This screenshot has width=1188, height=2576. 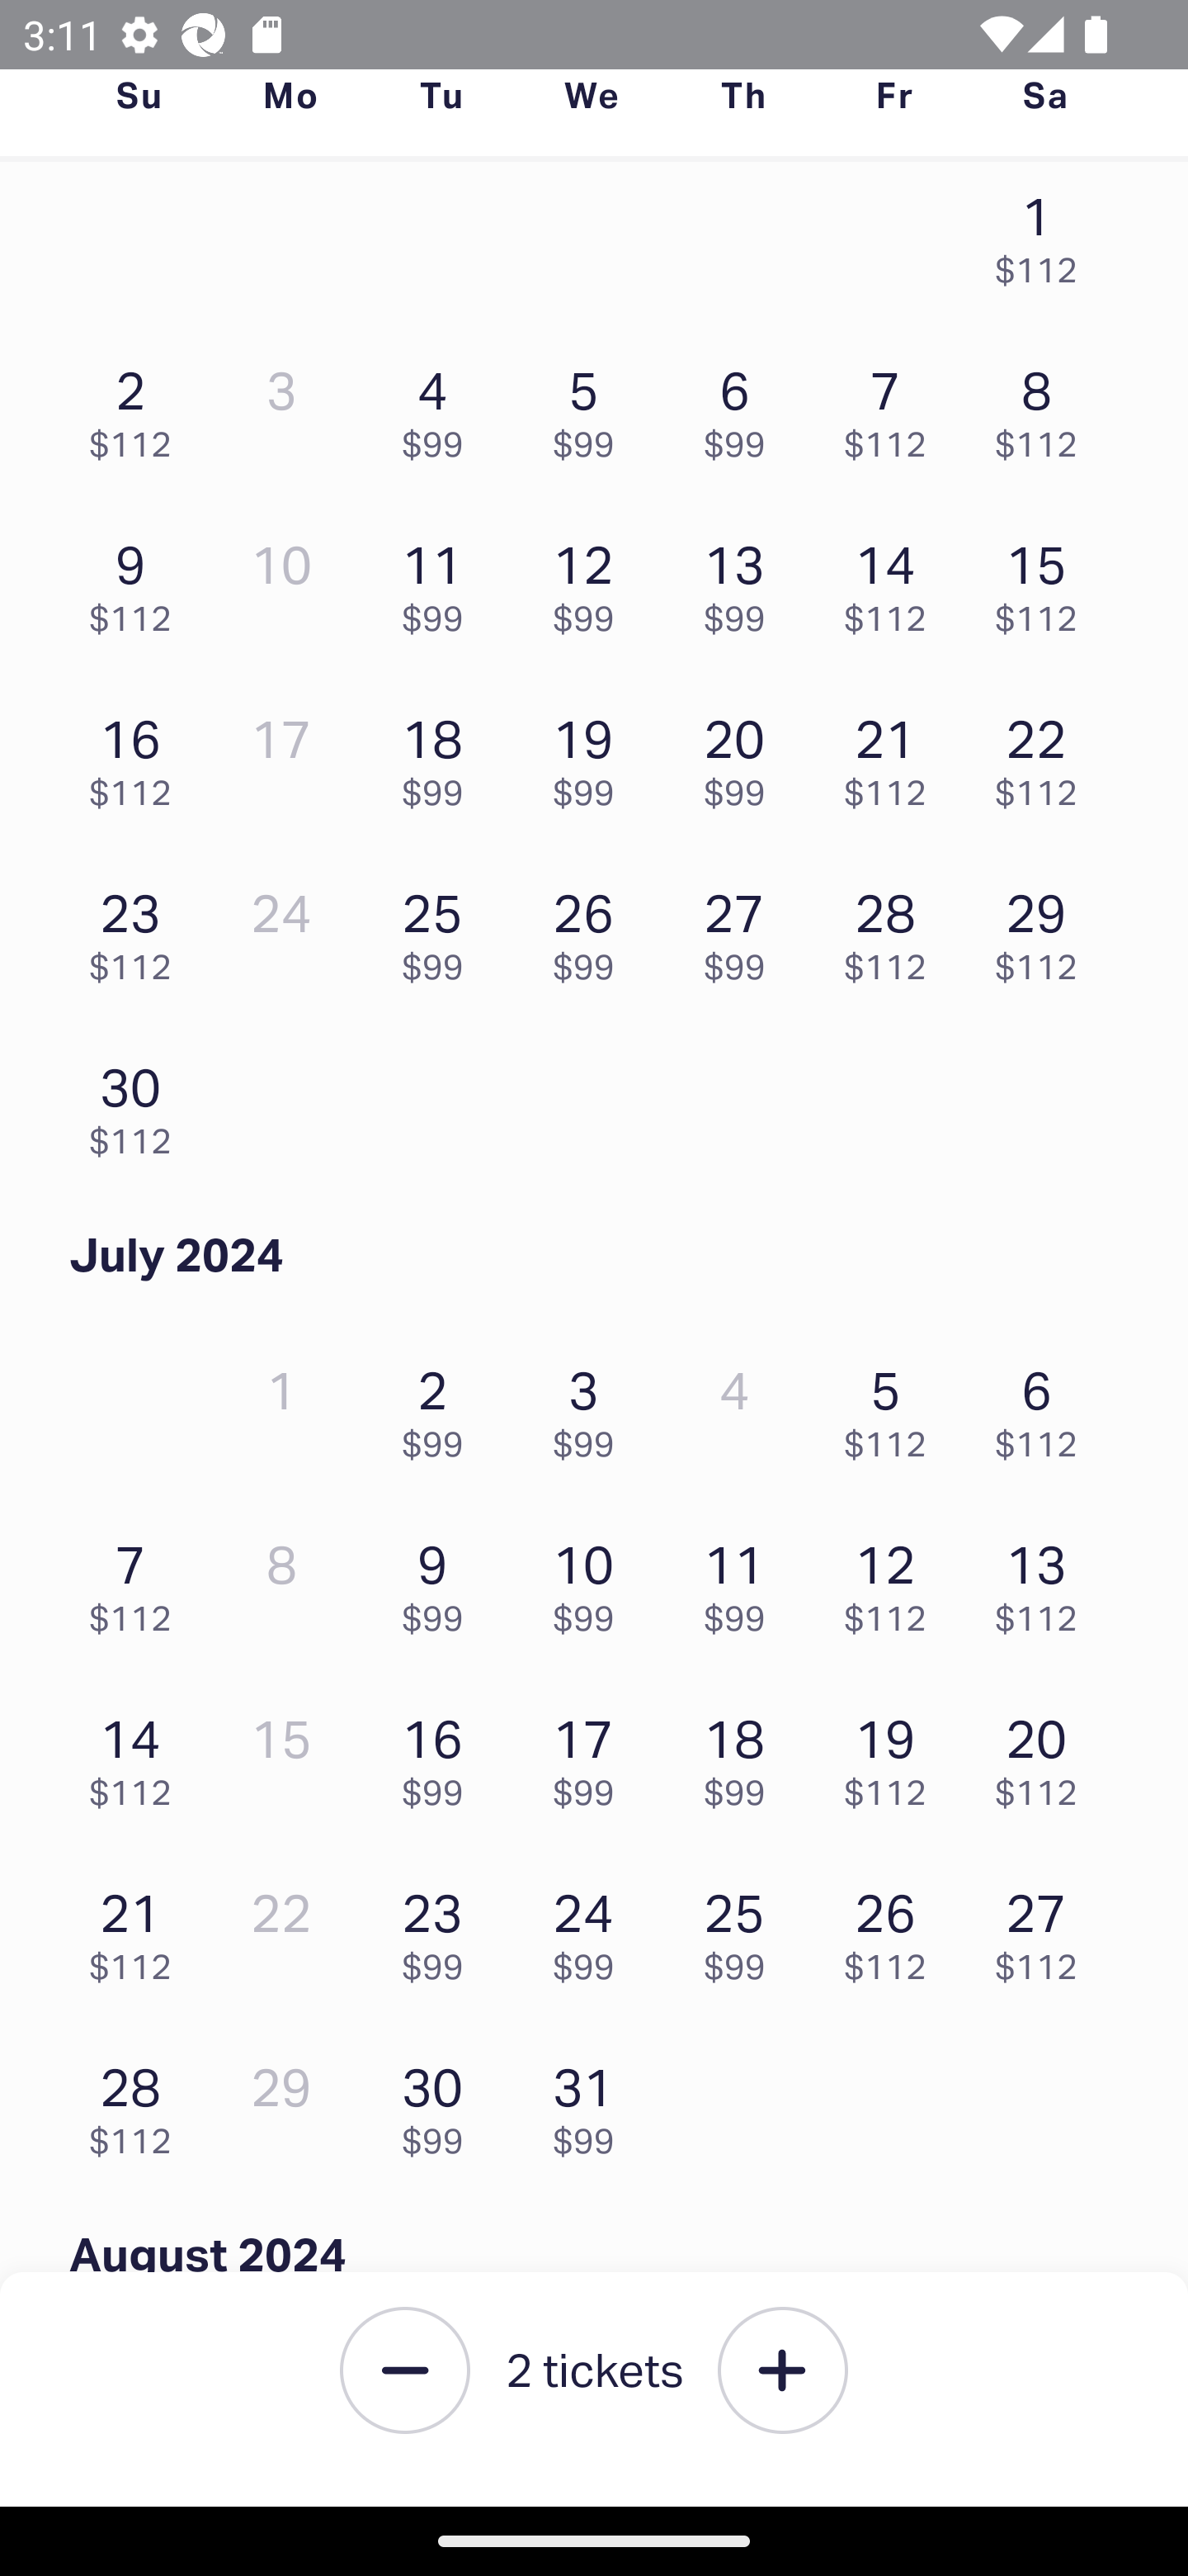 I want to click on 29 $112, so click(x=1044, y=928).